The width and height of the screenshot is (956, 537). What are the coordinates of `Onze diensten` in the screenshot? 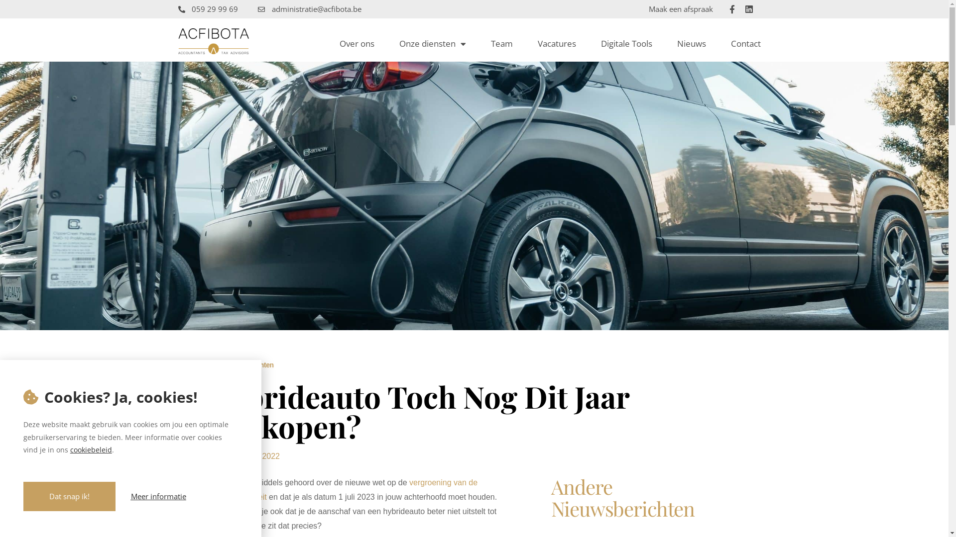 It's located at (433, 44).